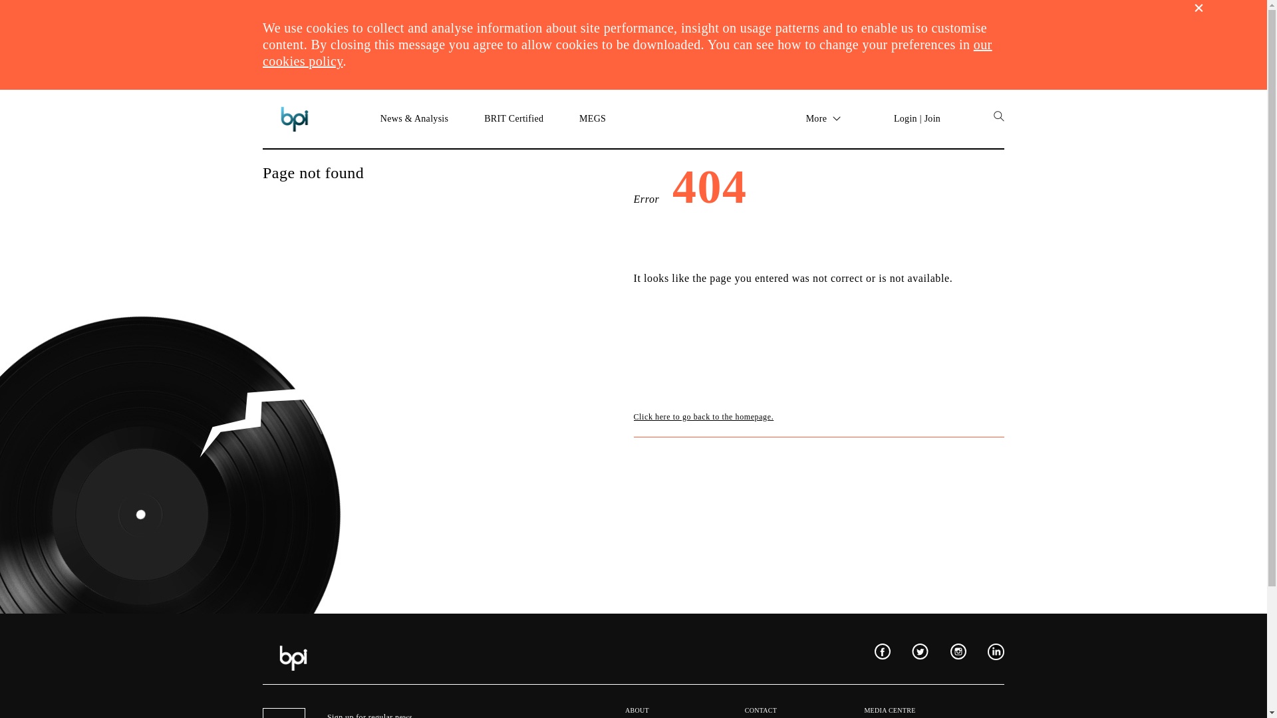 The image size is (1277, 718). What do you see at coordinates (956, 653) in the screenshot?
I see `Instagram BPI Page` at bounding box center [956, 653].